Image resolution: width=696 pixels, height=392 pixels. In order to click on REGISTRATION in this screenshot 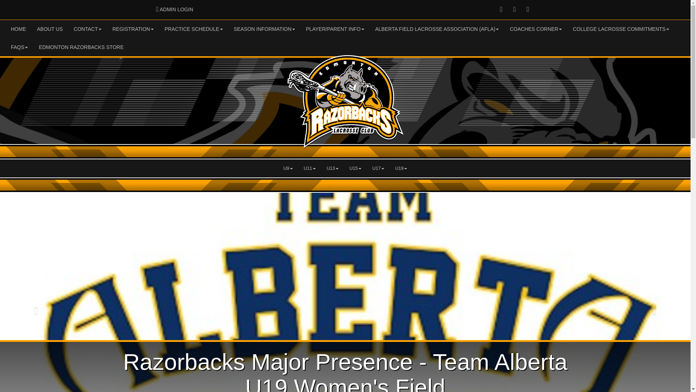, I will do `click(501, 9)`.